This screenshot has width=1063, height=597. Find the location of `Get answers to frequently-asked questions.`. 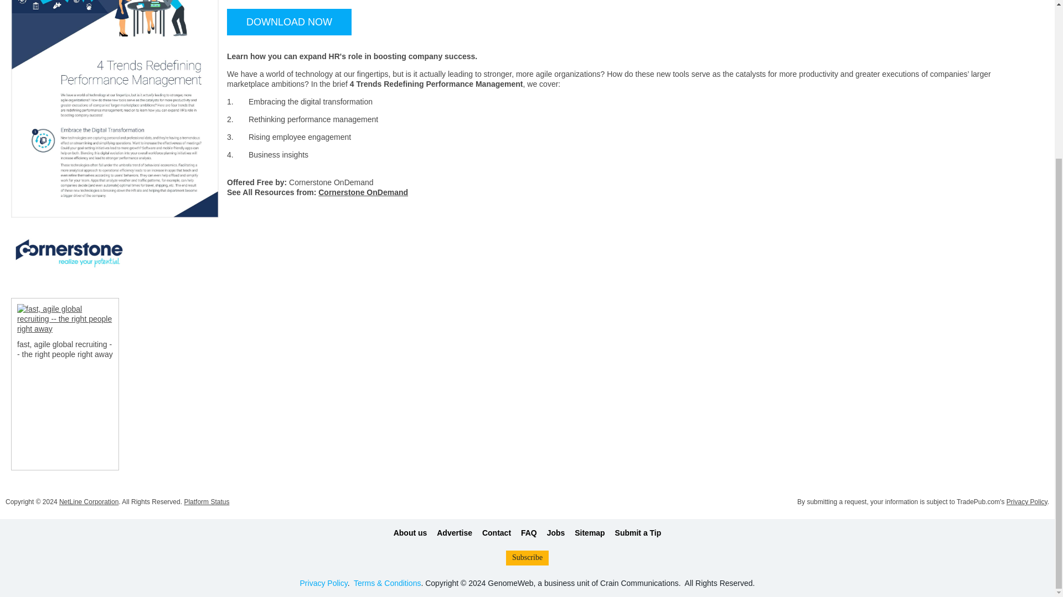

Get answers to frequently-asked questions. is located at coordinates (528, 533).